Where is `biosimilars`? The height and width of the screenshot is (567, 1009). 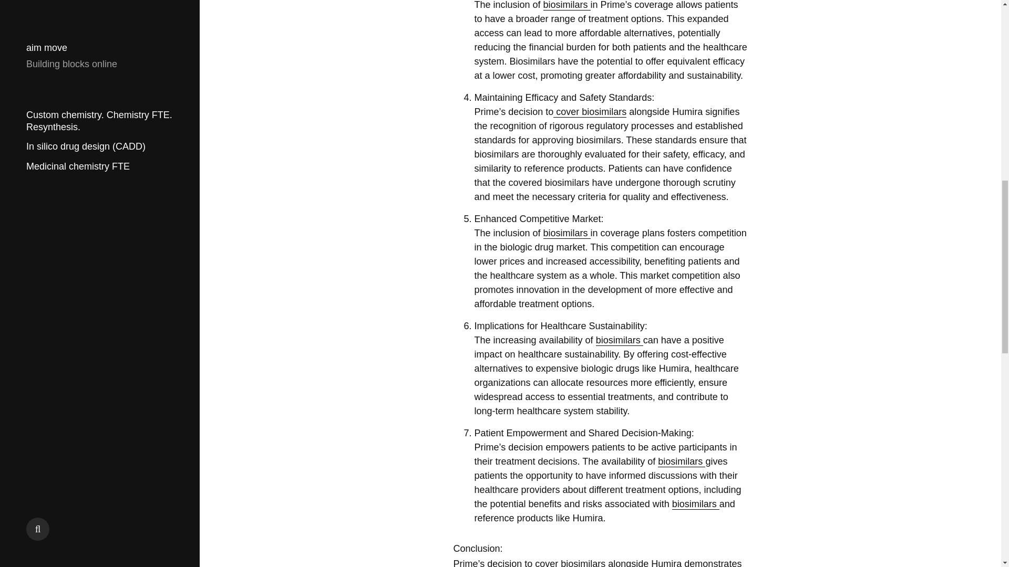
biosimilars is located at coordinates (695, 504).